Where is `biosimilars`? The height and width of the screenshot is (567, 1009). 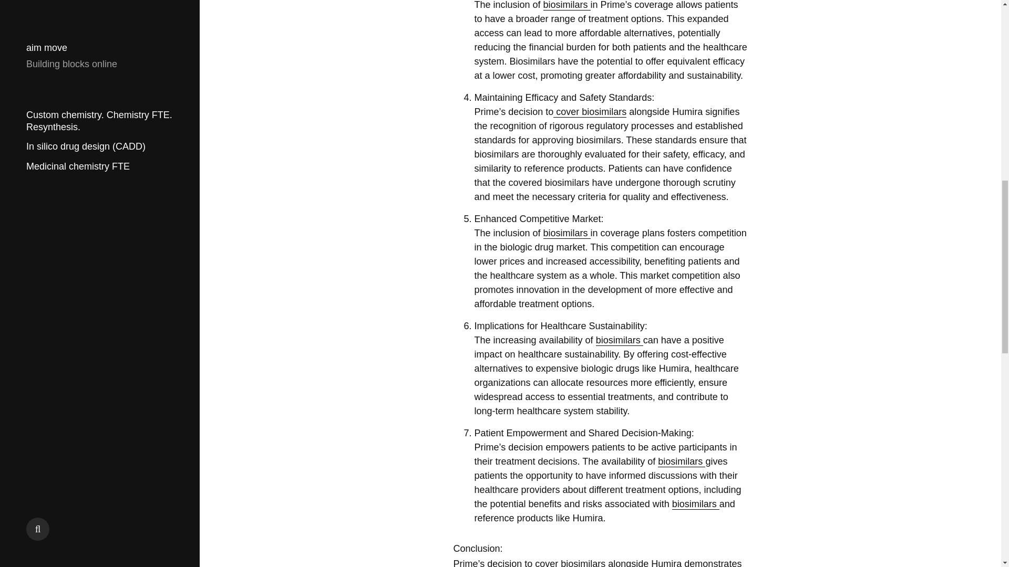
biosimilars is located at coordinates (695, 504).